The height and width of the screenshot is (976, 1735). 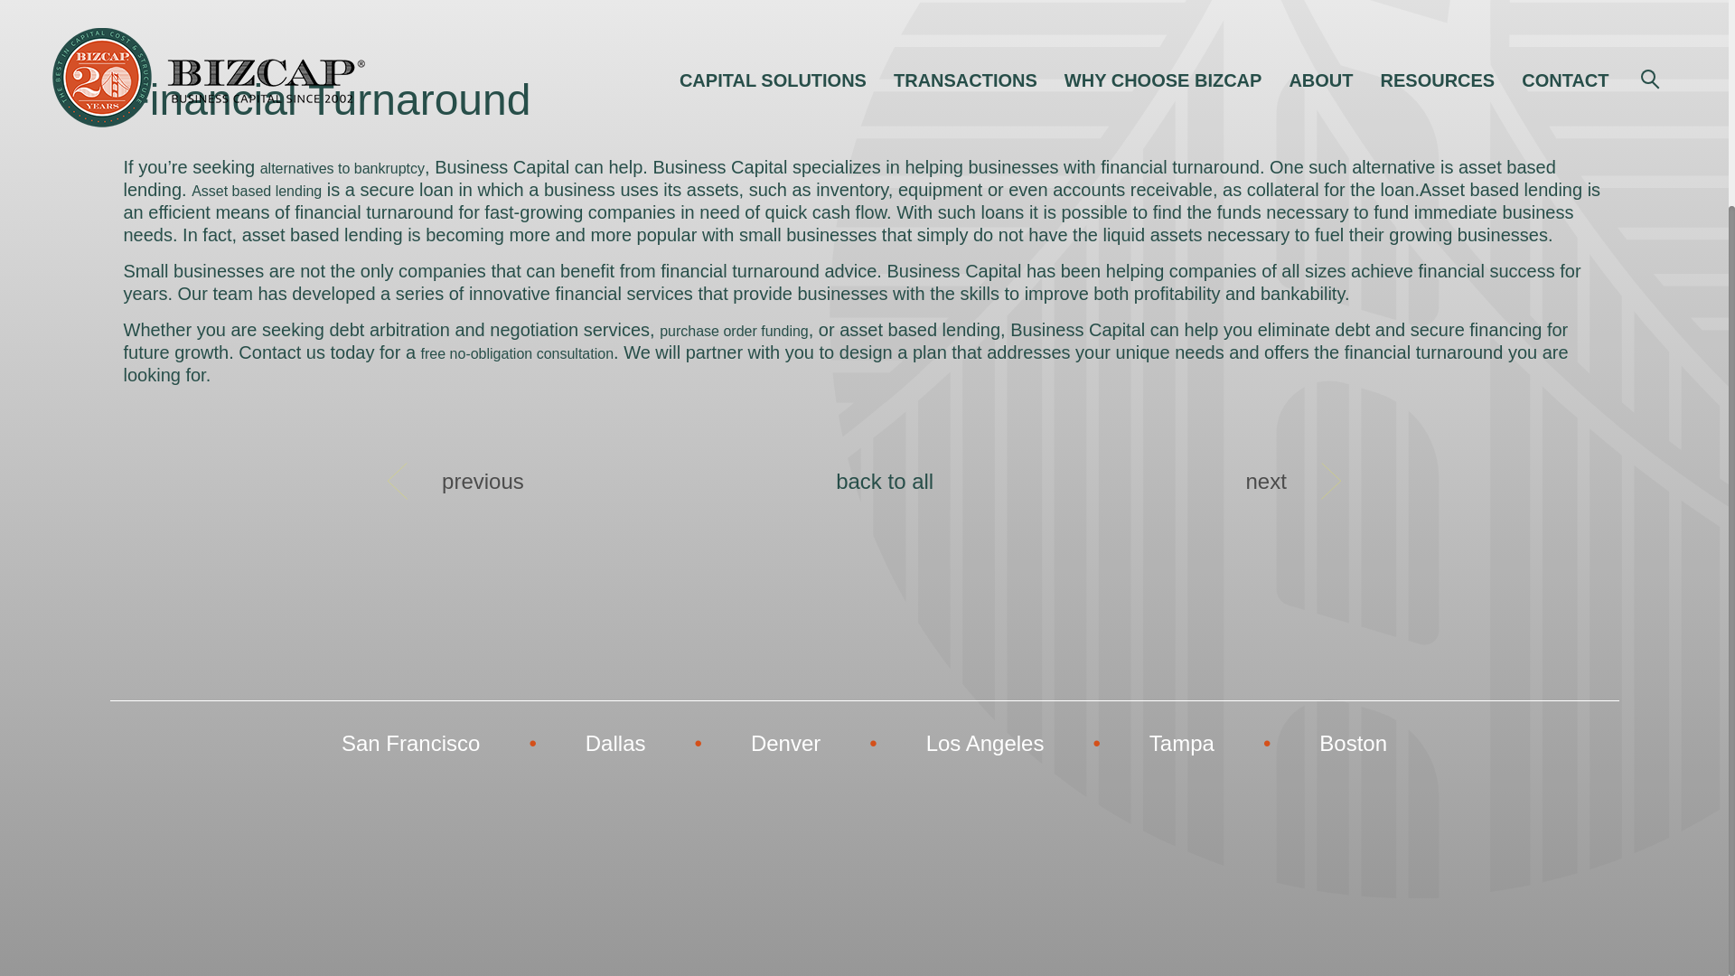 What do you see at coordinates (884, 481) in the screenshot?
I see `back to all` at bounding box center [884, 481].